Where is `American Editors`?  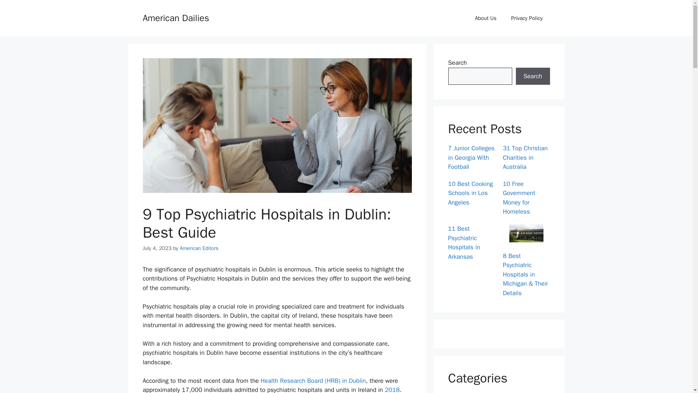 American Editors is located at coordinates (198, 248).